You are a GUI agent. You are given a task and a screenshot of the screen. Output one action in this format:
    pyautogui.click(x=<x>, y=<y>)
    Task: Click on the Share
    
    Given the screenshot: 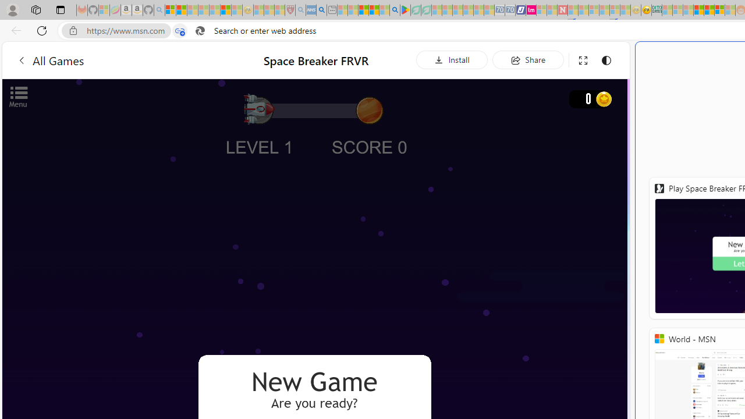 What is the action you would take?
    pyautogui.click(x=528, y=59)
    